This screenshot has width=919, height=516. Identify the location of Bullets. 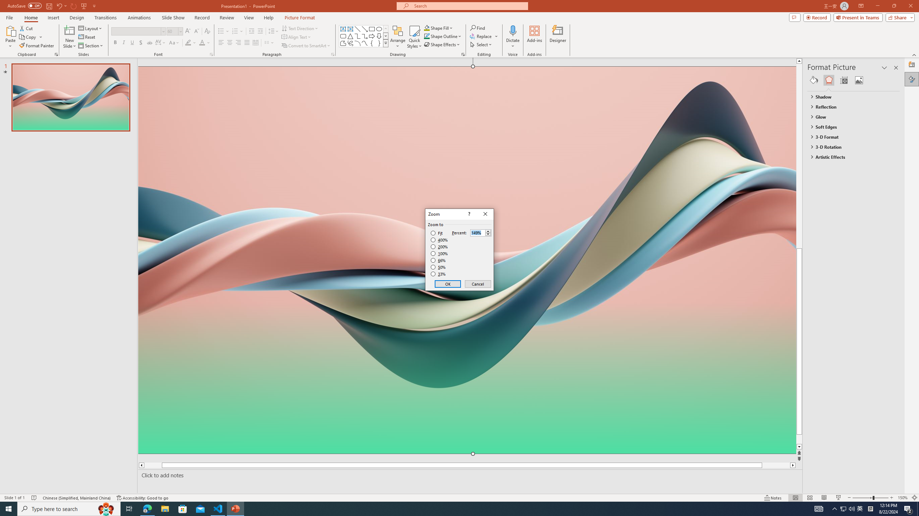
(221, 32).